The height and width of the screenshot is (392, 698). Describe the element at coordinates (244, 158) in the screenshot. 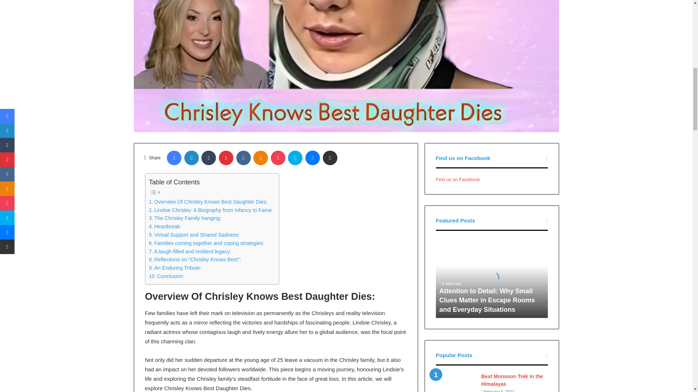

I see `VKontakte` at that location.